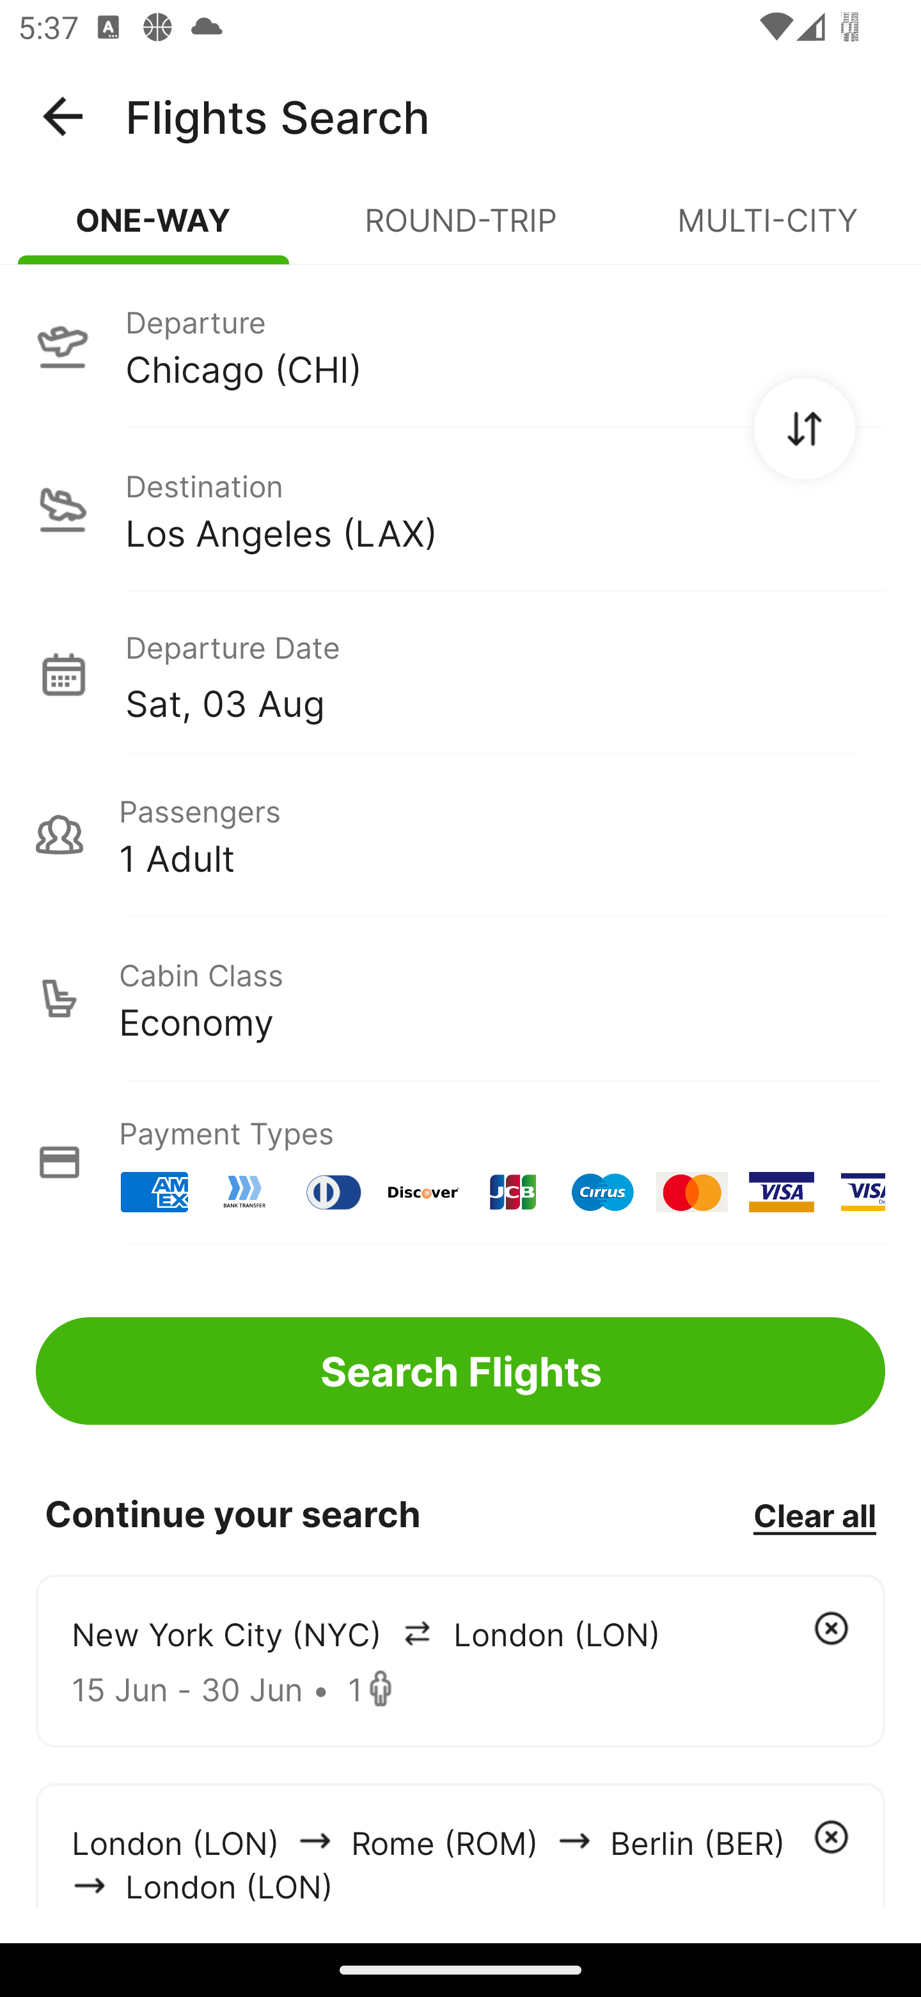  I want to click on ROUND-TRIP, so click(460, 230).